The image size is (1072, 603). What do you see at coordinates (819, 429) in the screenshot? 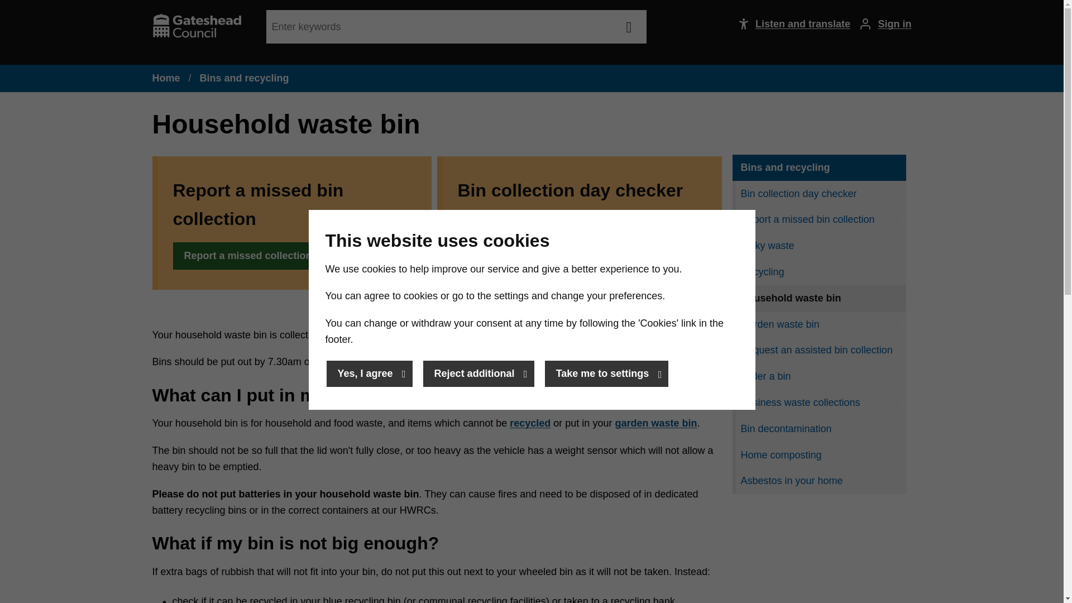
I see `Bin decontamination` at bounding box center [819, 429].